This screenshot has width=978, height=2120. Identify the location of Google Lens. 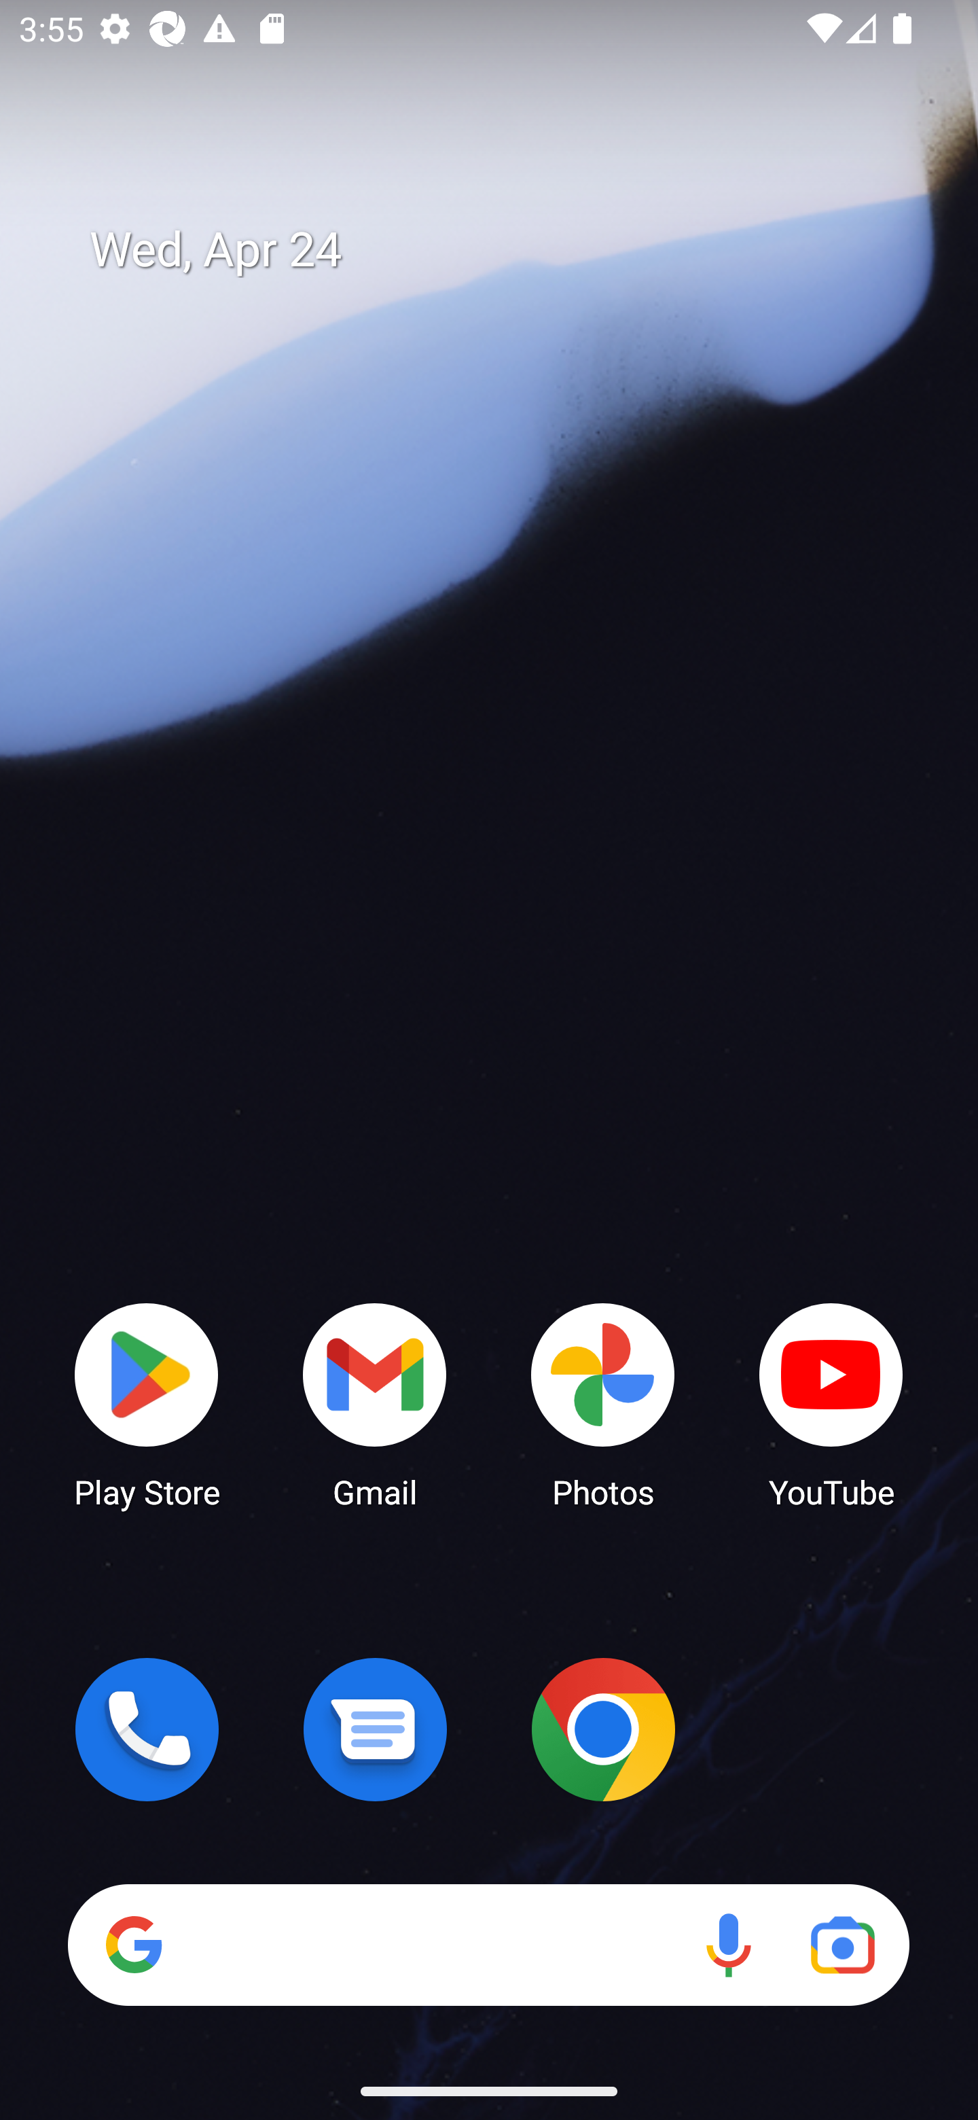
(842, 1945).